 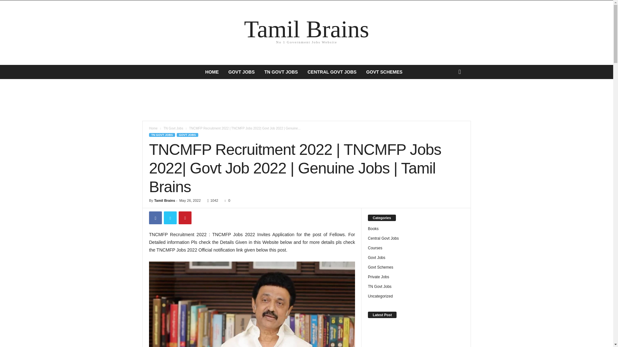 What do you see at coordinates (187, 135) in the screenshot?
I see `GOVT JOBS` at bounding box center [187, 135].